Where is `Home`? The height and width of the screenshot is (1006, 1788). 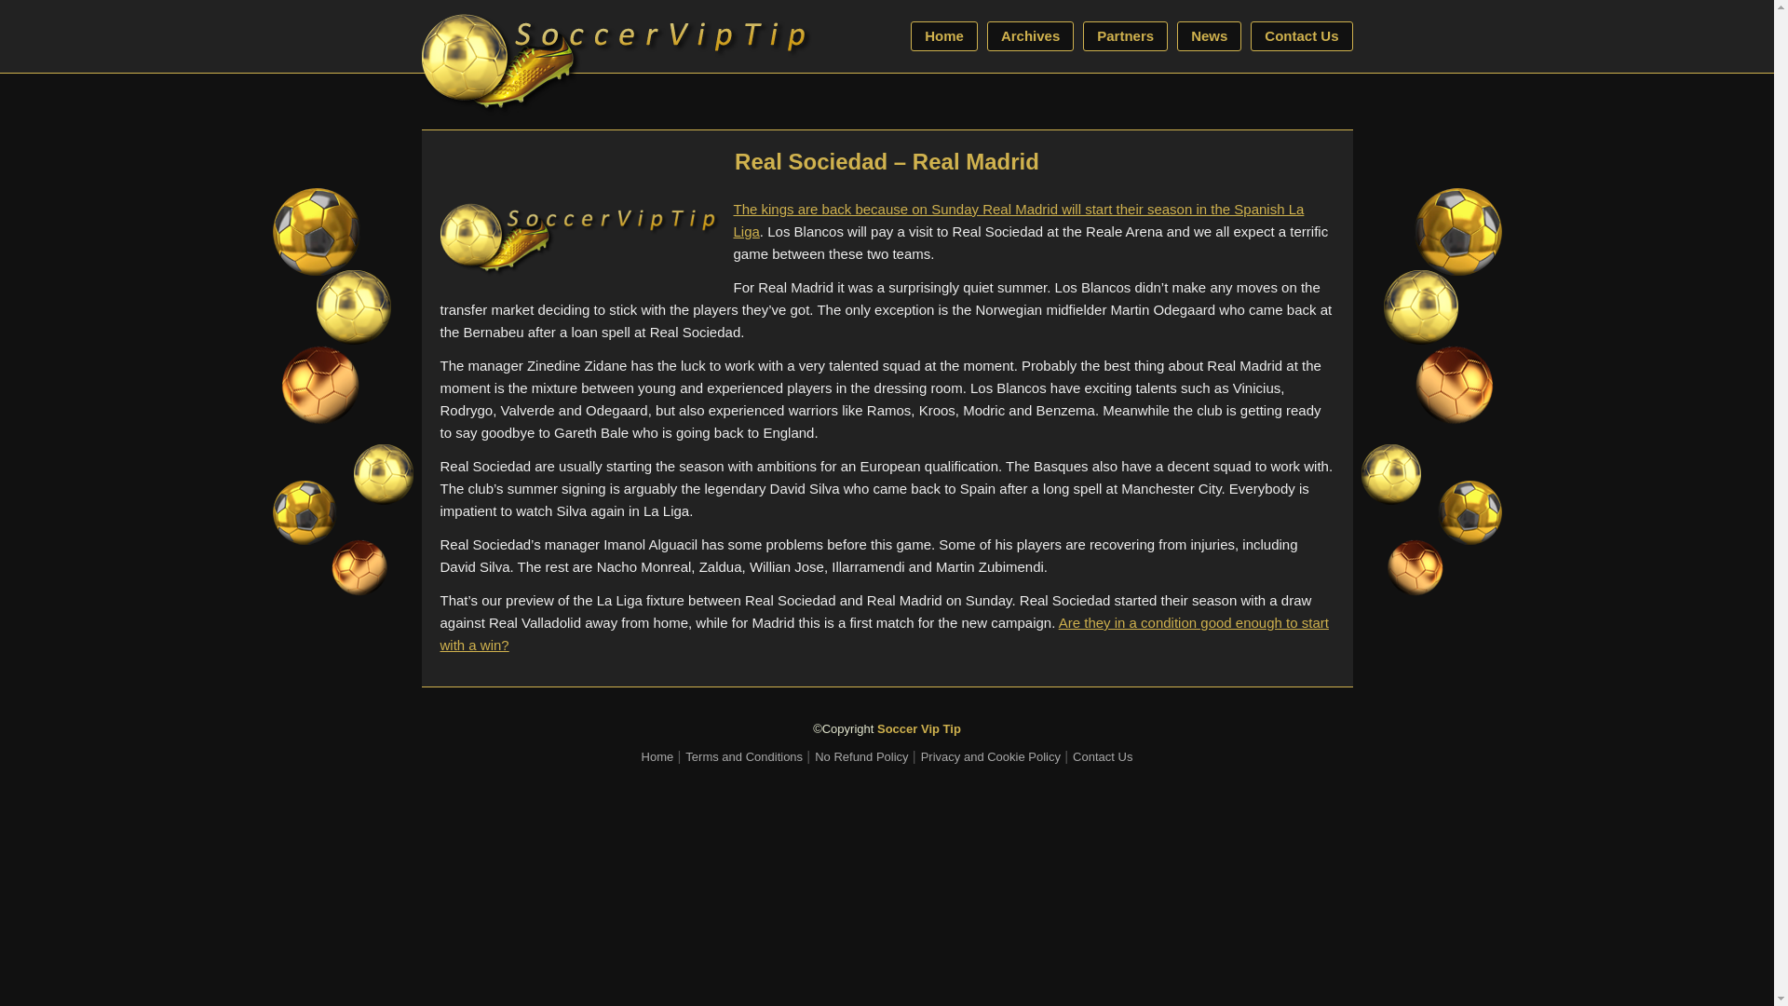 Home is located at coordinates (657, 756).